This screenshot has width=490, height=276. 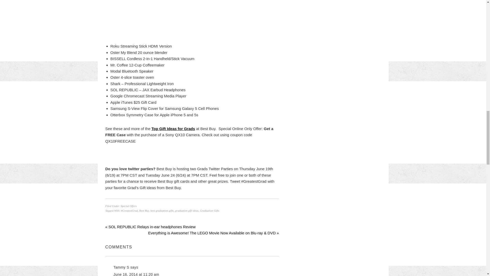 What do you see at coordinates (129, 206) in the screenshot?
I see `Special Offers` at bounding box center [129, 206].